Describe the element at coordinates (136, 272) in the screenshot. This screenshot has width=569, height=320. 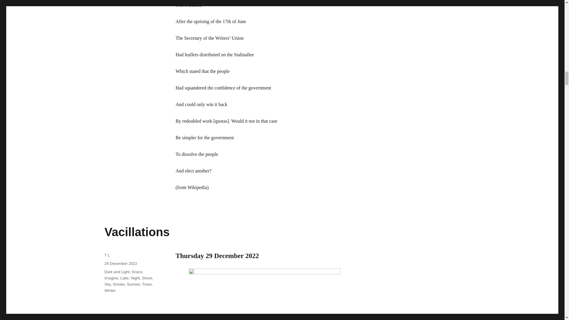
I see `Grace` at that location.